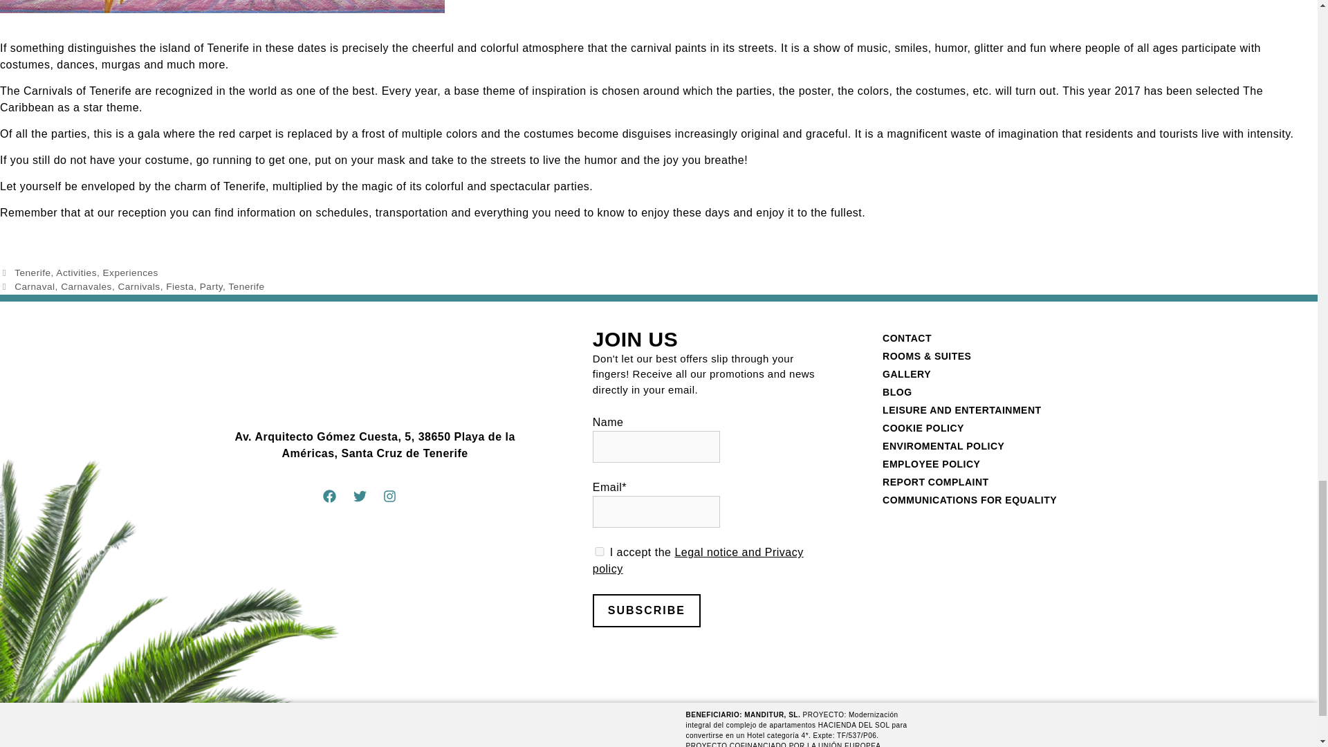  I want to click on BLOG, so click(1002, 391).